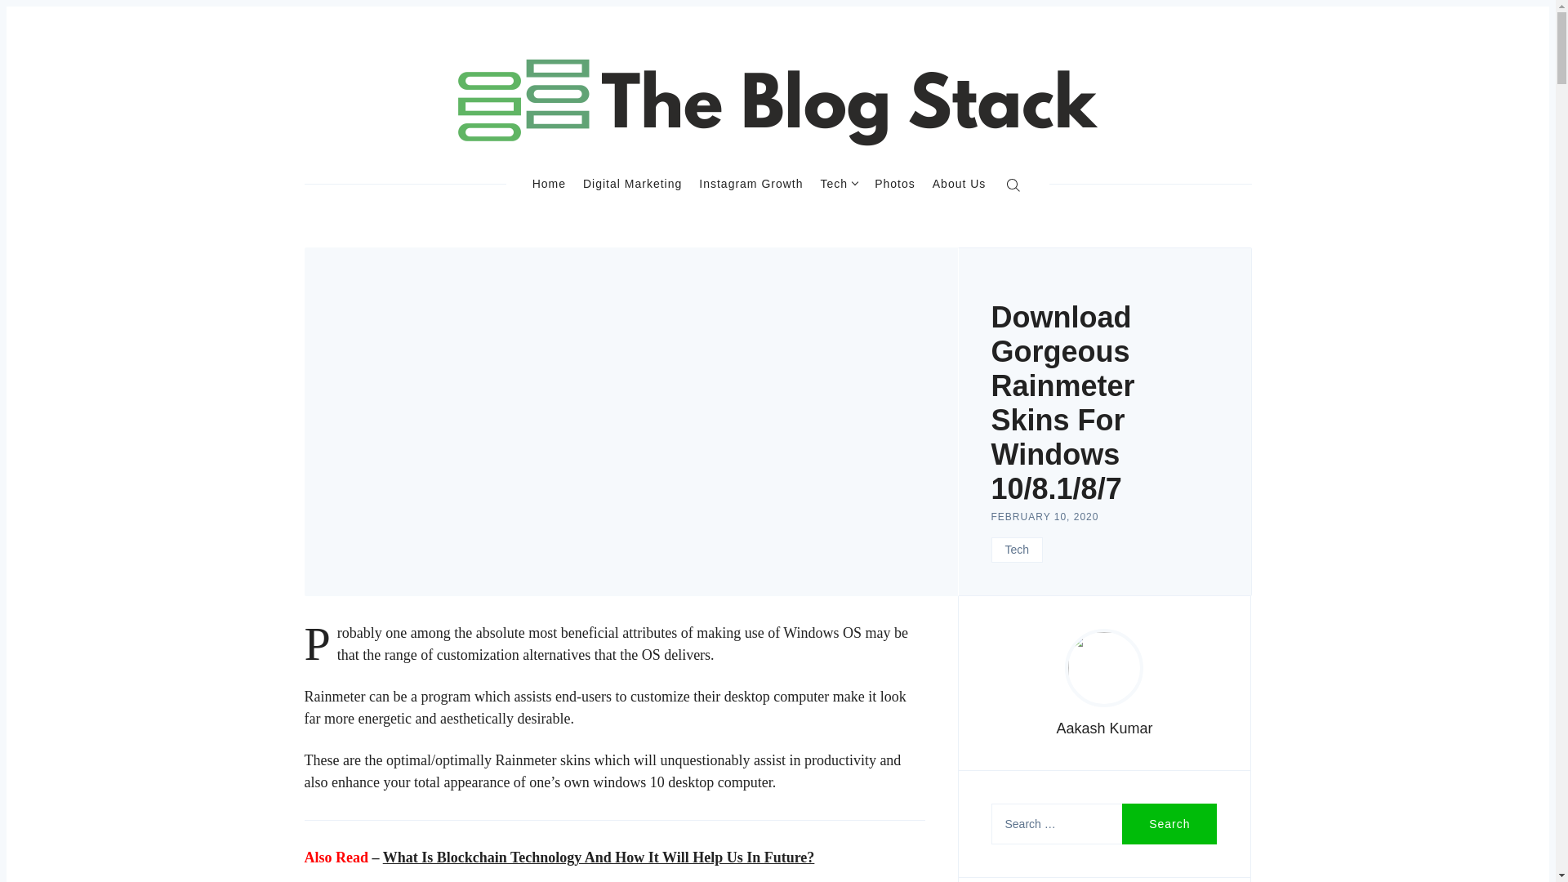  Describe the element at coordinates (549, 183) in the screenshot. I see `Home` at that location.